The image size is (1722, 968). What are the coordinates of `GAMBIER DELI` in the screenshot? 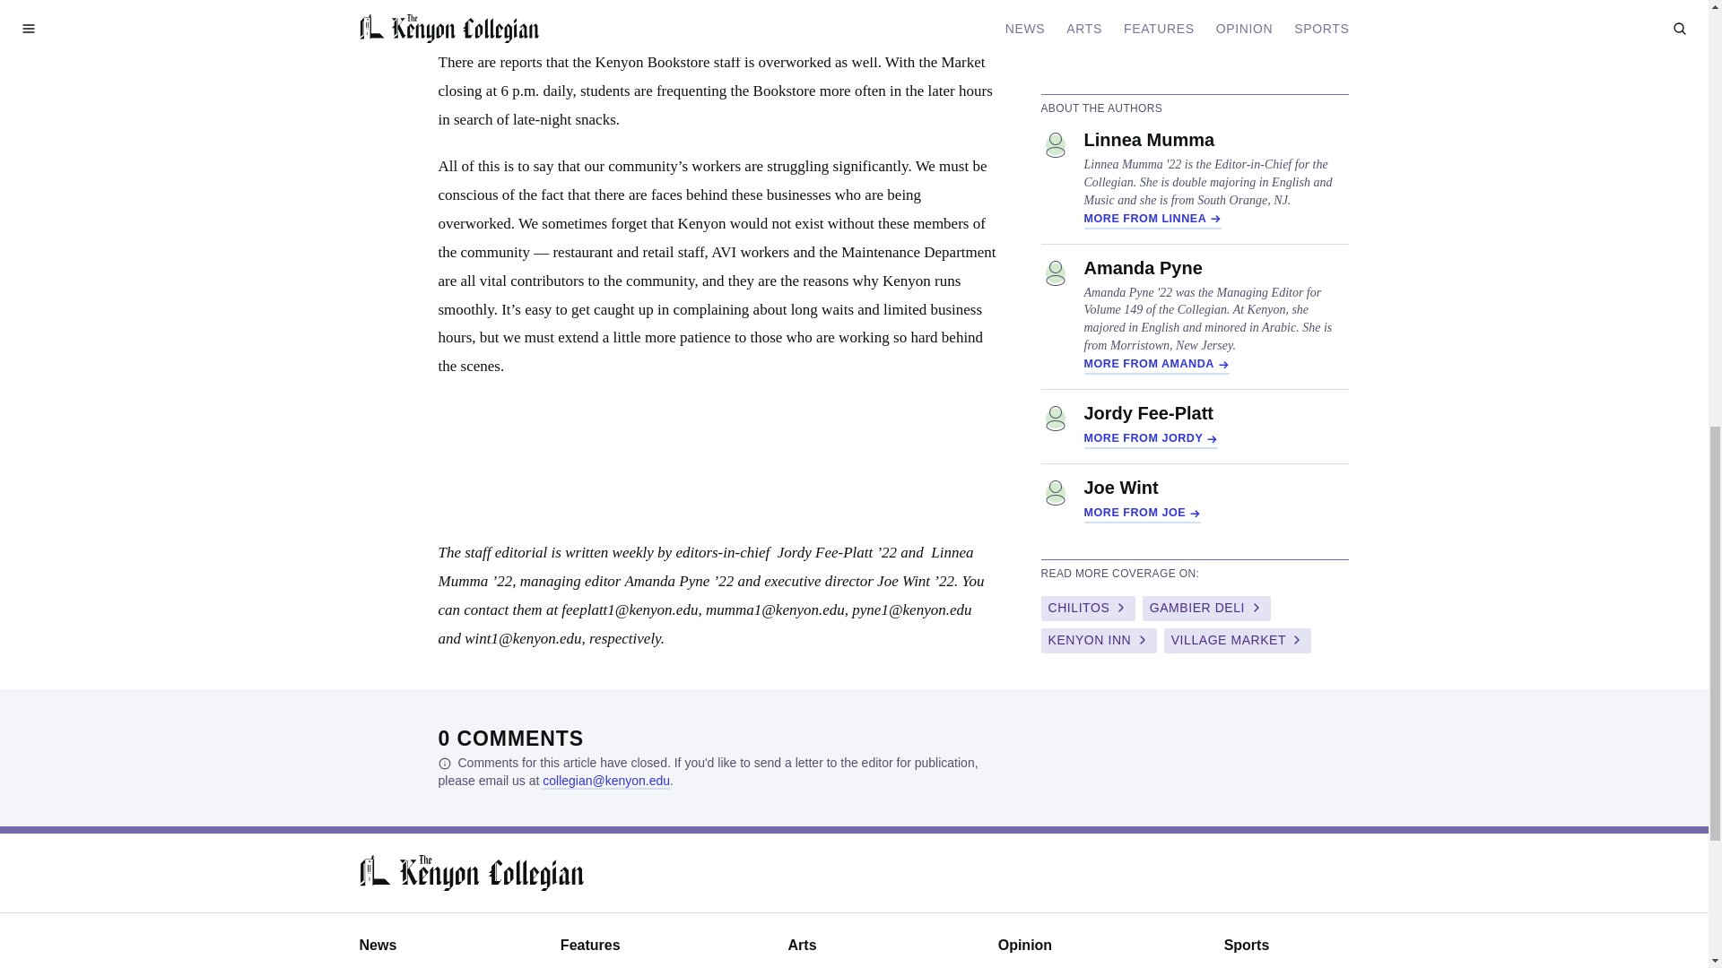 It's located at (1206, 609).